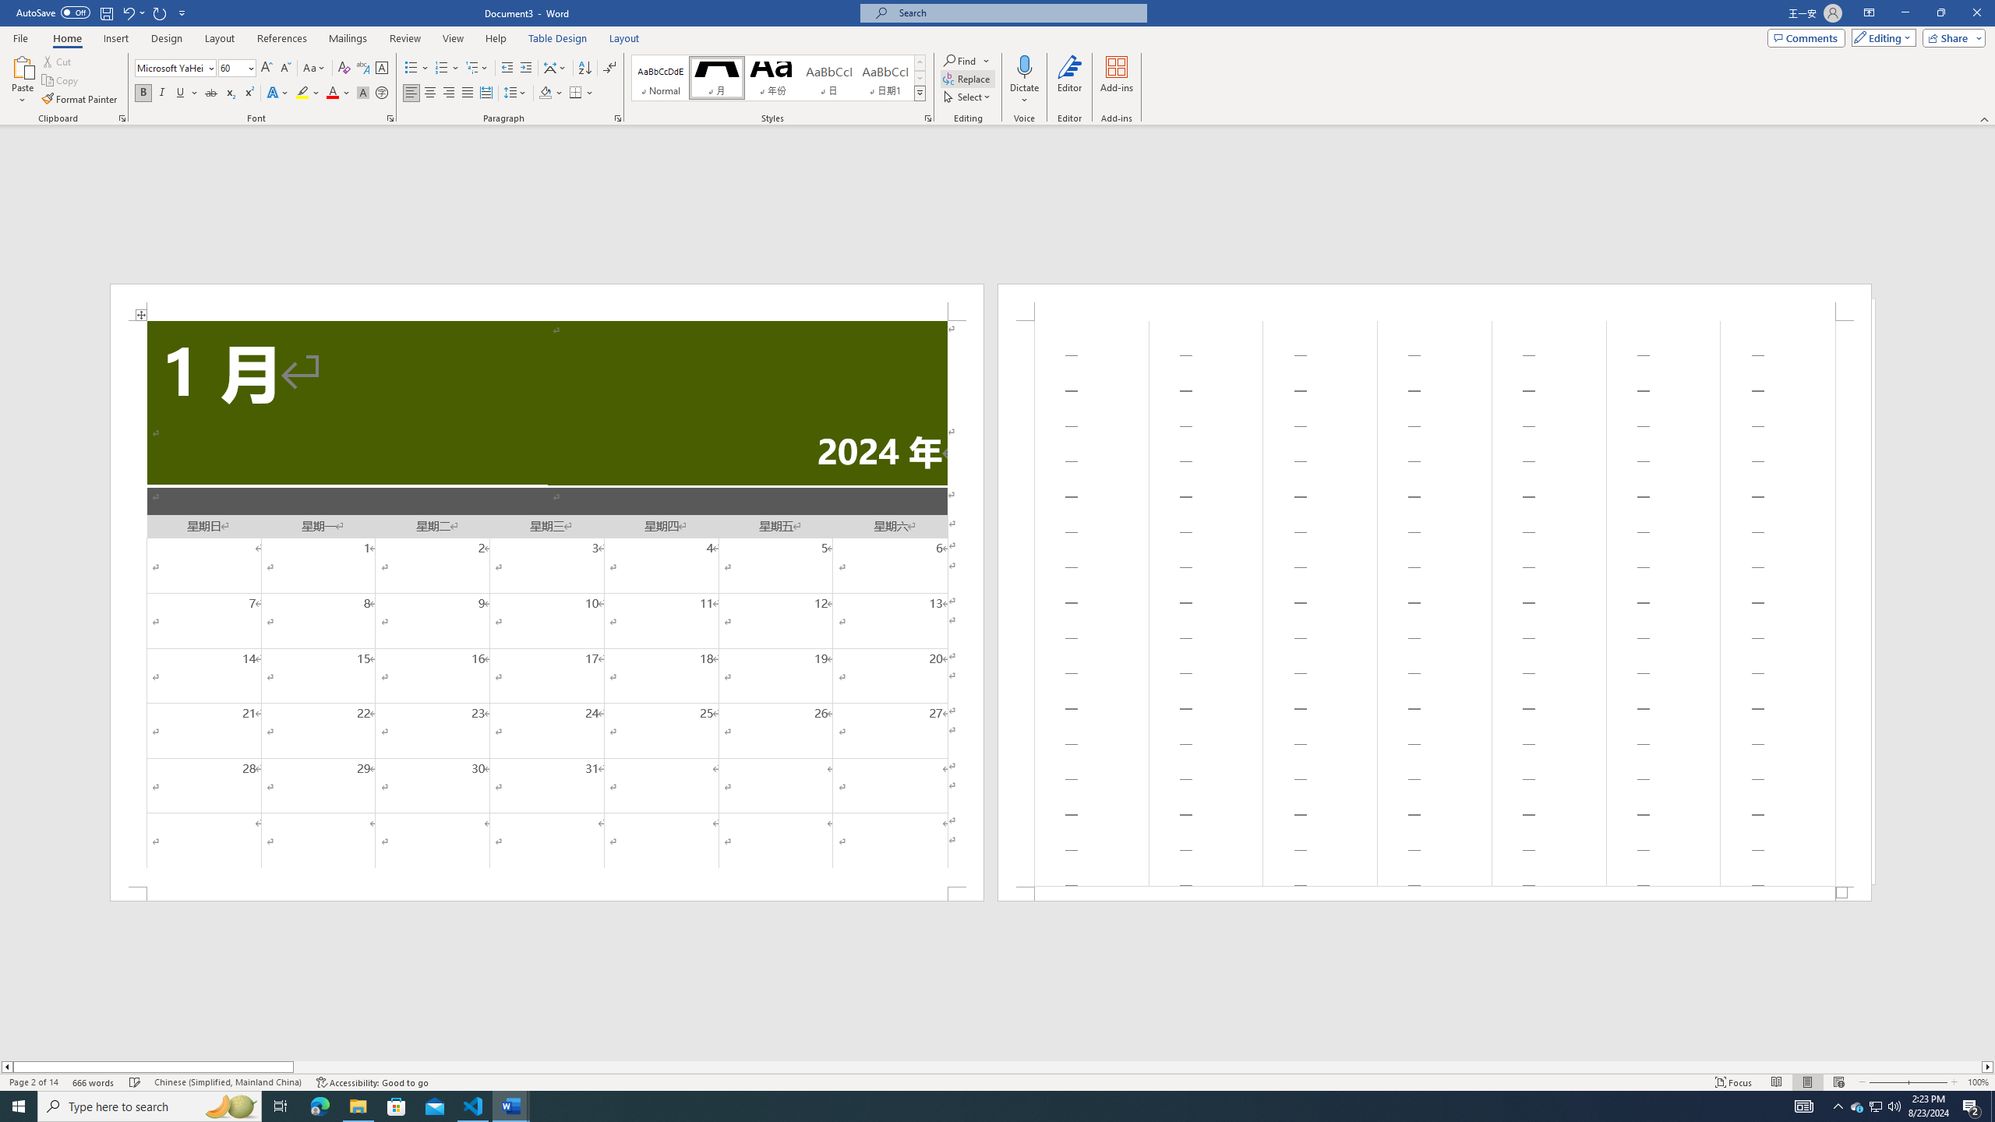  What do you see at coordinates (176, 69) in the screenshot?
I see `Font` at bounding box center [176, 69].